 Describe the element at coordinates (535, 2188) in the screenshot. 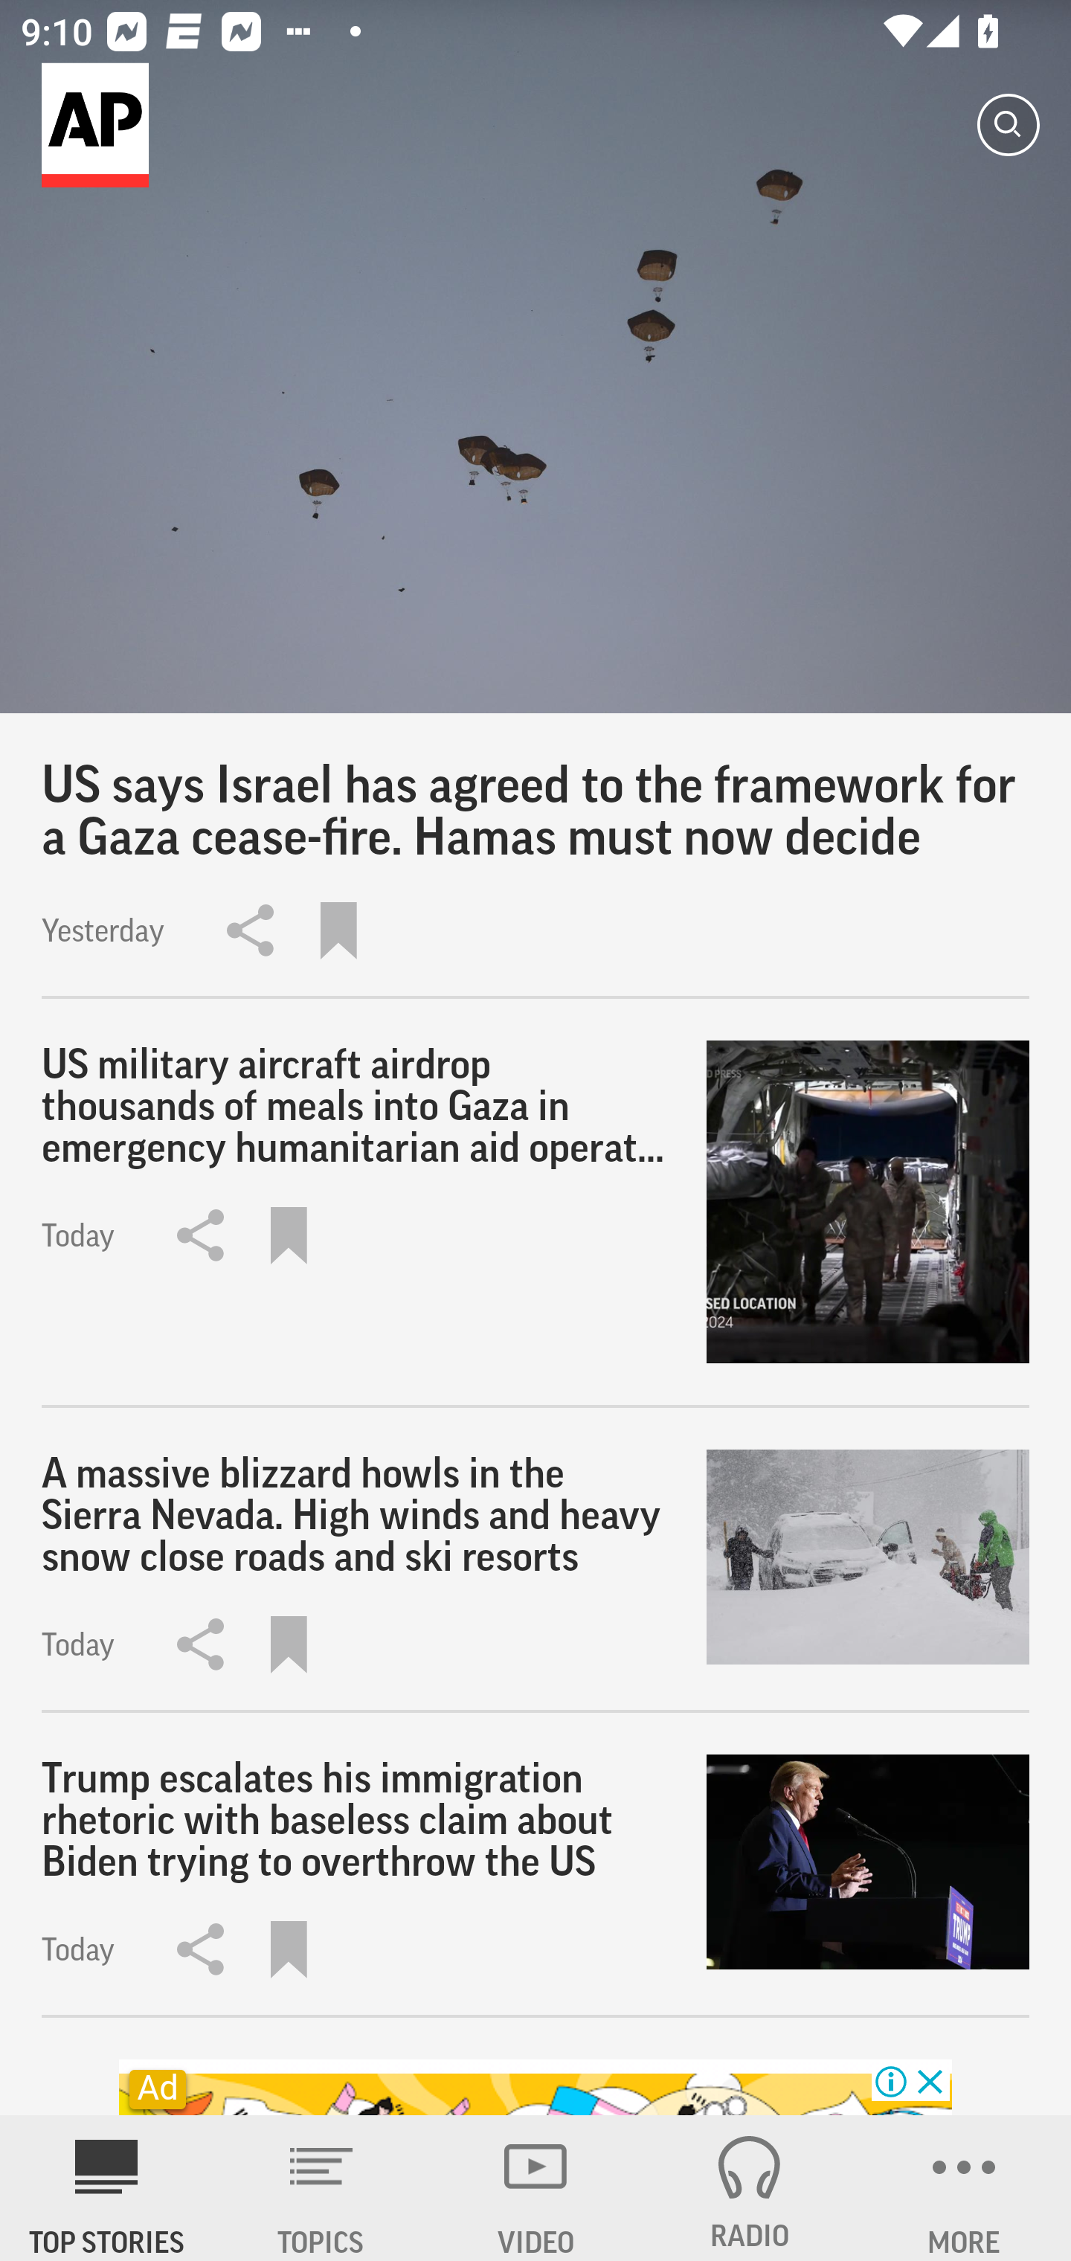

I see `VIDEO` at that location.